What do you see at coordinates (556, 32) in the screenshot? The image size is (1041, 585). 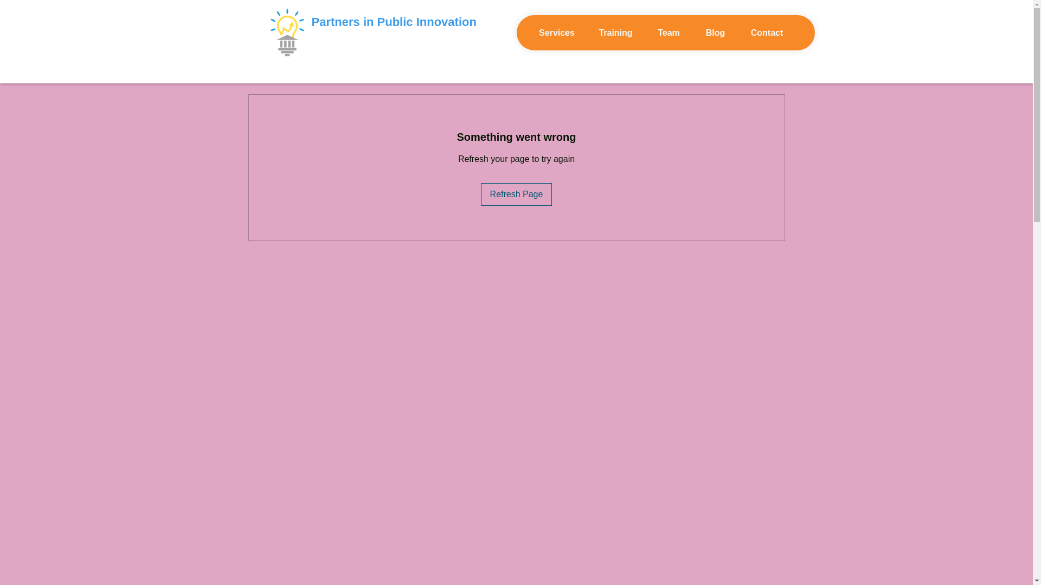 I see `Services` at bounding box center [556, 32].